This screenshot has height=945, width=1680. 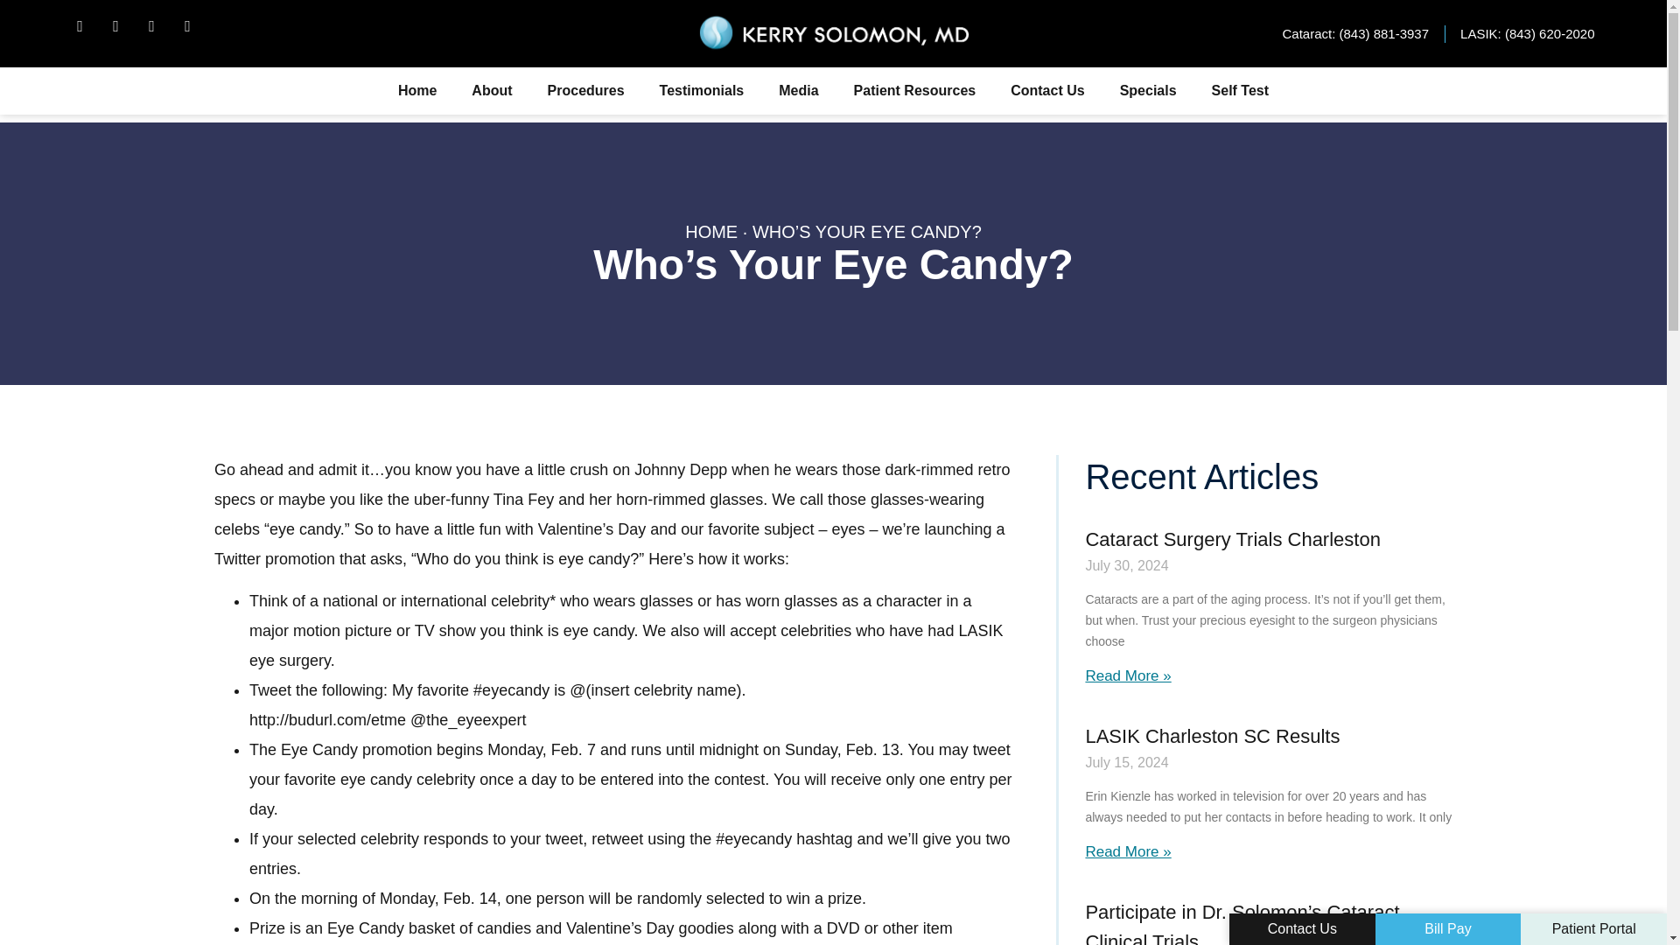 I want to click on Procedures, so click(x=586, y=91).